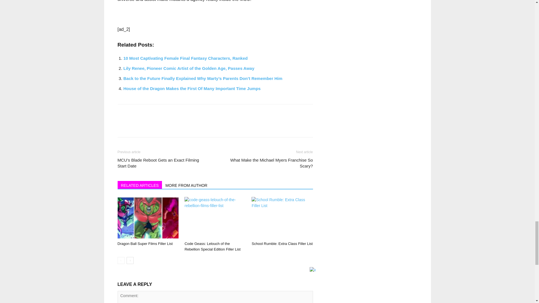  I want to click on Dragon Ball Super Films Filler List, so click(145, 244).